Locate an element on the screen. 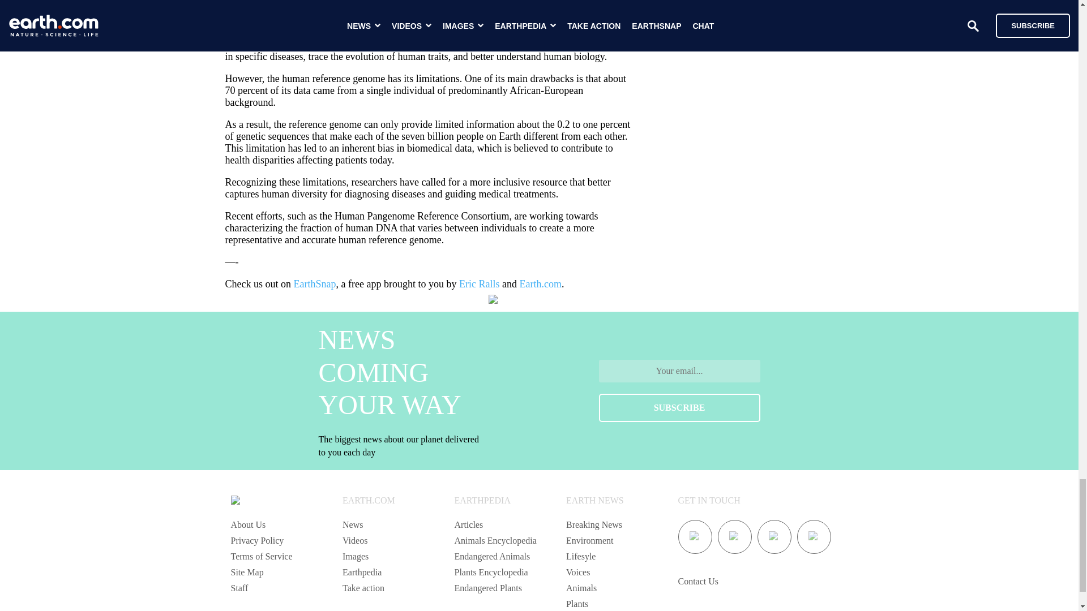 Image resolution: width=1087 pixels, height=611 pixels. EarthSnap is located at coordinates (315, 284).